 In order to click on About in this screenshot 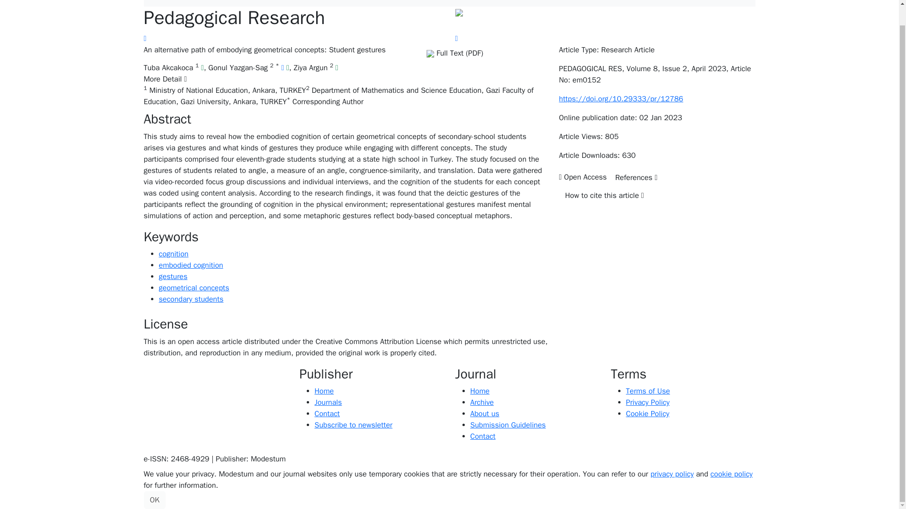, I will do `click(568, 1)`.